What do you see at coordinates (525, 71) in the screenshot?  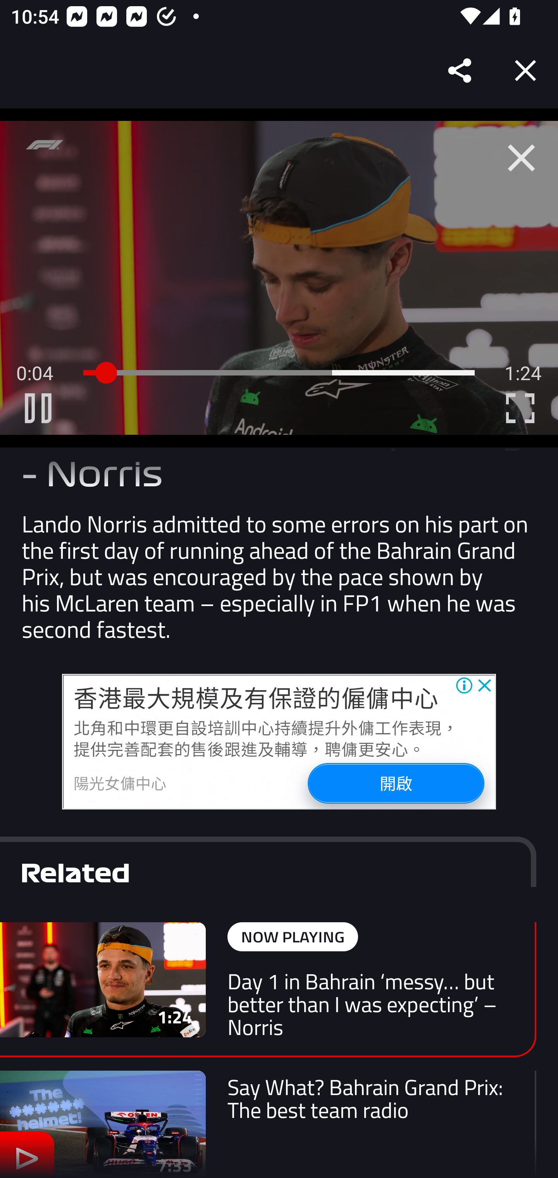 I see `Close` at bounding box center [525, 71].